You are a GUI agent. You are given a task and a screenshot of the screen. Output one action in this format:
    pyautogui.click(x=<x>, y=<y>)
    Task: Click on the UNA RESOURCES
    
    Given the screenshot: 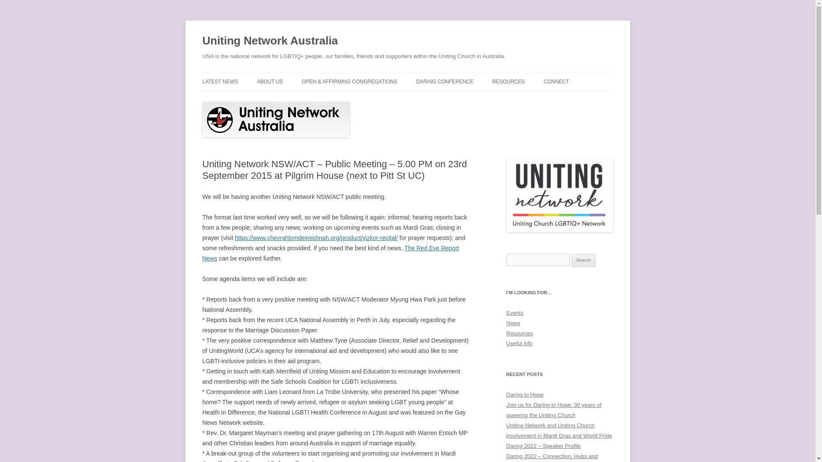 What is the action you would take?
    pyautogui.click(x=535, y=99)
    